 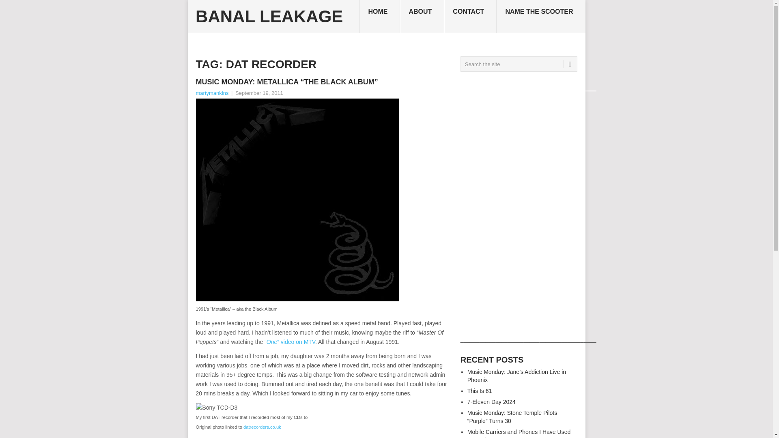 What do you see at coordinates (380, 17) in the screenshot?
I see `HOME` at bounding box center [380, 17].